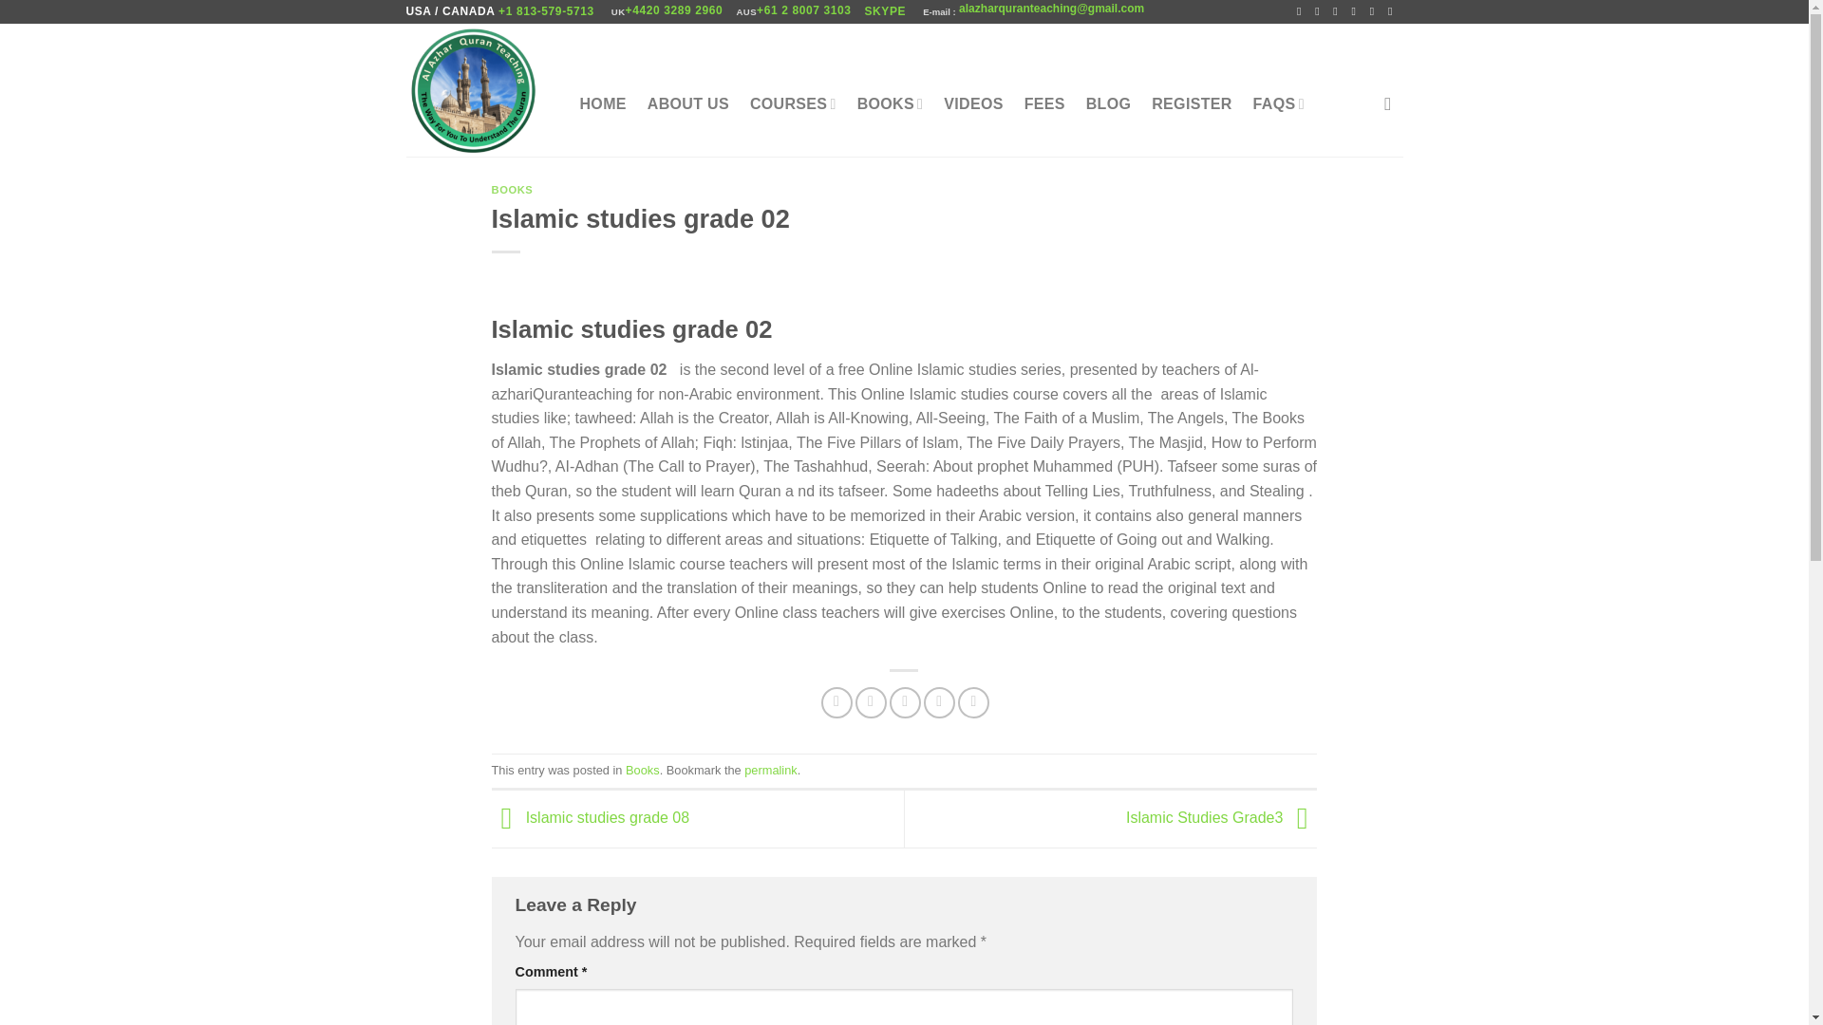 The width and height of the screenshot is (1823, 1025). What do you see at coordinates (837, 702) in the screenshot?
I see `Share on Facebook` at bounding box center [837, 702].